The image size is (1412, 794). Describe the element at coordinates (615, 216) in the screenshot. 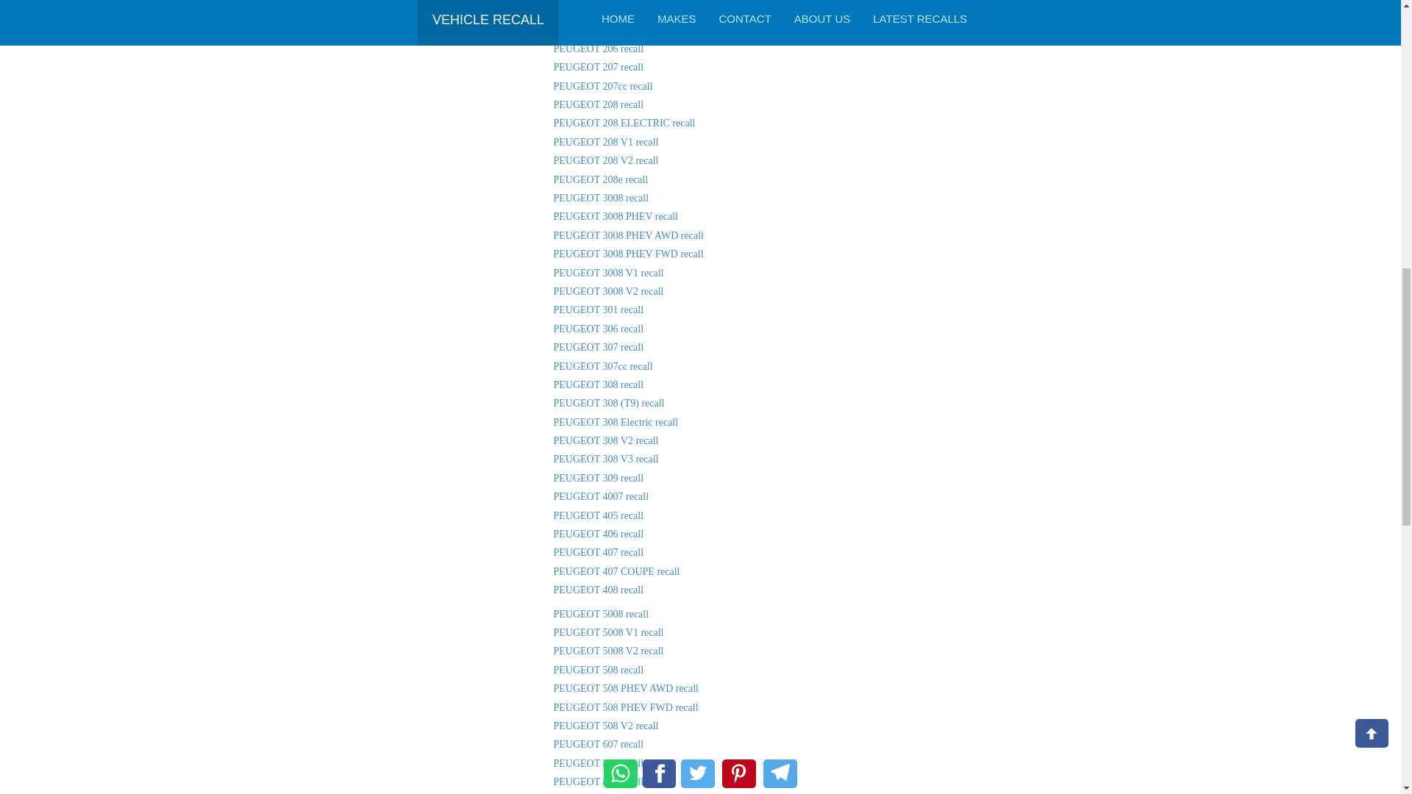

I see `PEUGEOT 3008 PHEV recall` at that location.